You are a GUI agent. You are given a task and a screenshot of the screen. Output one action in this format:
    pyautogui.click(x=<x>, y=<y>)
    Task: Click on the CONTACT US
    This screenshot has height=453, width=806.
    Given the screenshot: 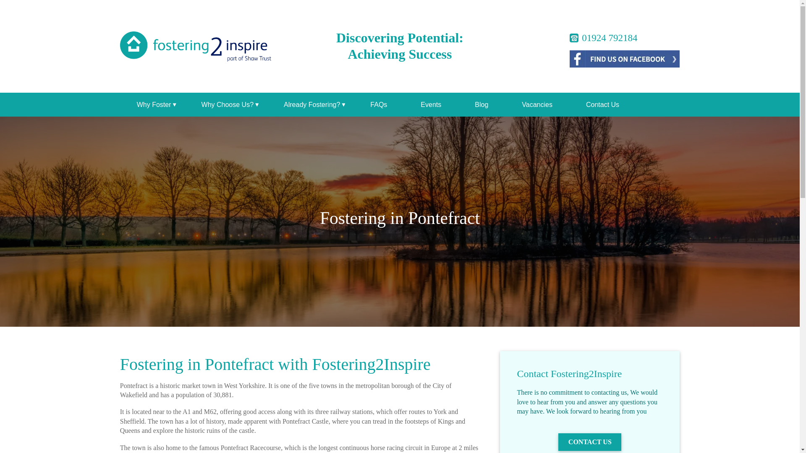 What is the action you would take?
    pyautogui.click(x=590, y=442)
    